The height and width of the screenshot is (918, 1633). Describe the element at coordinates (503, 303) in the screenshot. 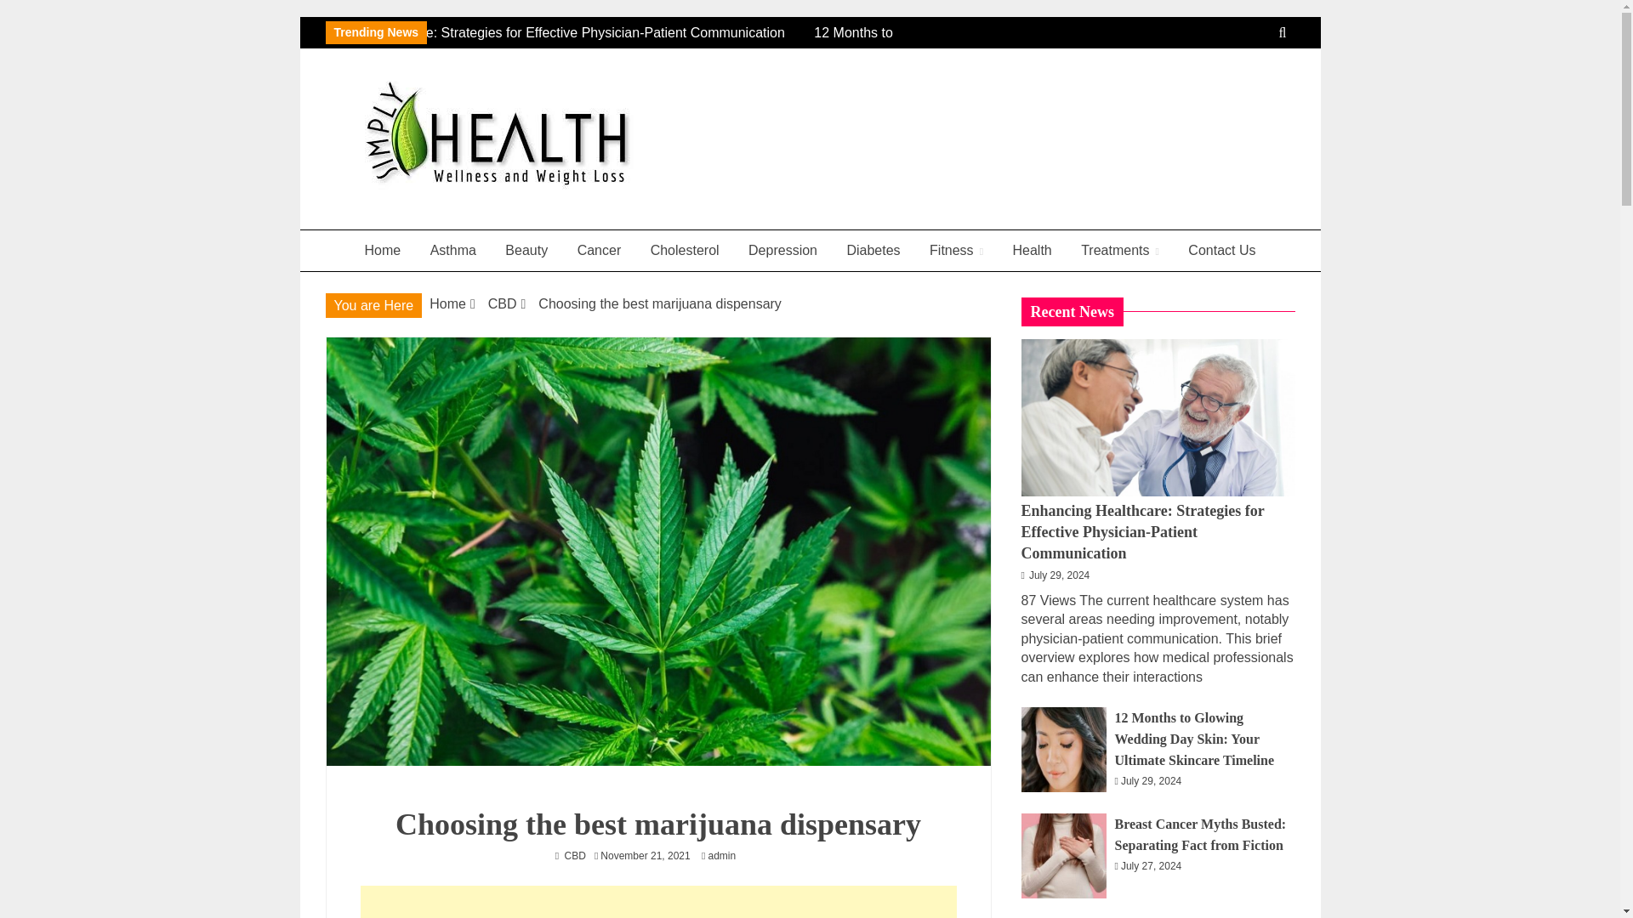

I see `CBD` at that location.